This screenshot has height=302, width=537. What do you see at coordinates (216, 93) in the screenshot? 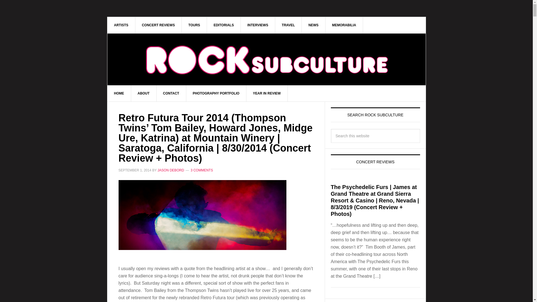
I see `PHOTOGRAPHY PORTFOLIO` at bounding box center [216, 93].